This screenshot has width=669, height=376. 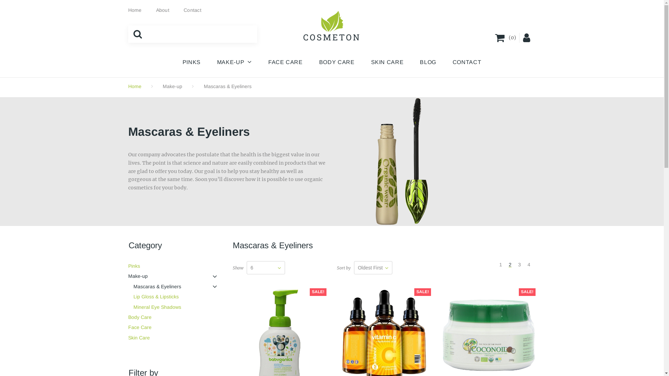 I want to click on 2, so click(x=510, y=265).